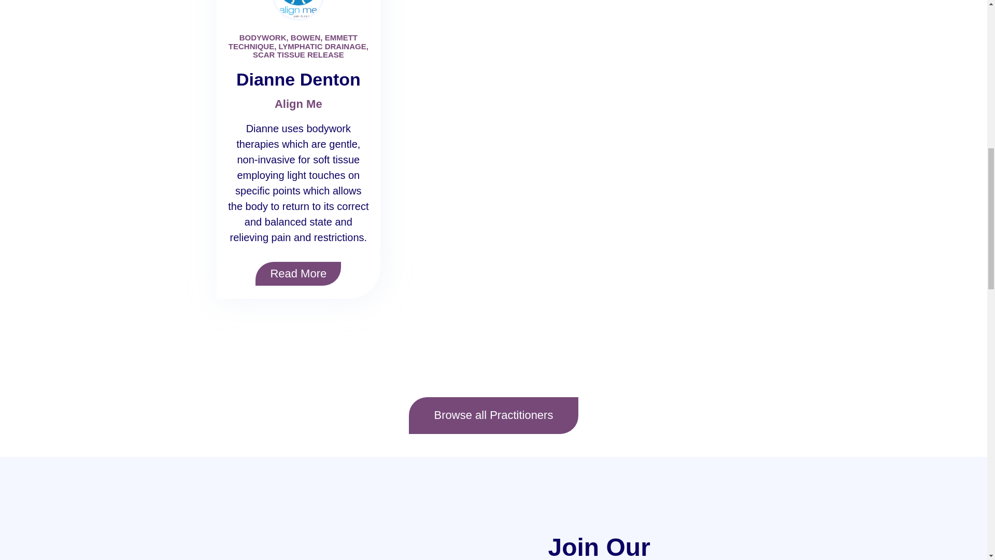  I want to click on Dianne Denton, so click(298, 79).